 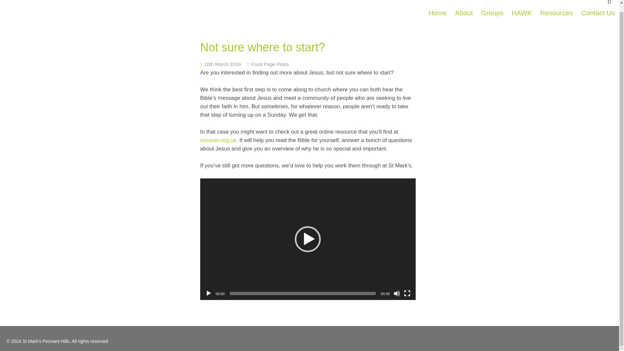 What do you see at coordinates (492, 13) in the screenshot?
I see `Groups` at bounding box center [492, 13].